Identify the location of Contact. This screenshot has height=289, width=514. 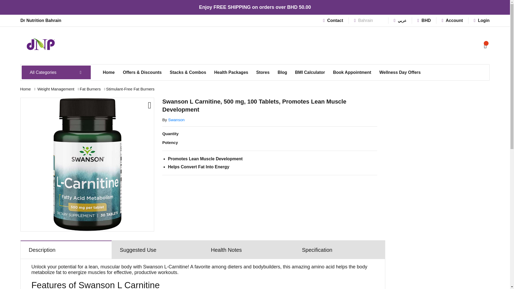
(333, 20).